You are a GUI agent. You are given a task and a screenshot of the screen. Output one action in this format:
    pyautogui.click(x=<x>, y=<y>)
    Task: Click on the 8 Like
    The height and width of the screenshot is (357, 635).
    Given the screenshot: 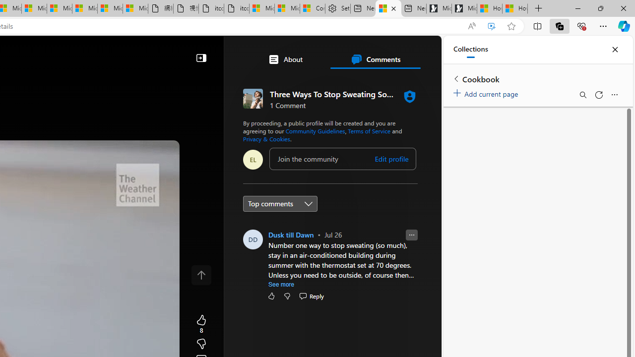 What is the action you would take?
    pyautogui.click(x=201, y=324)
    